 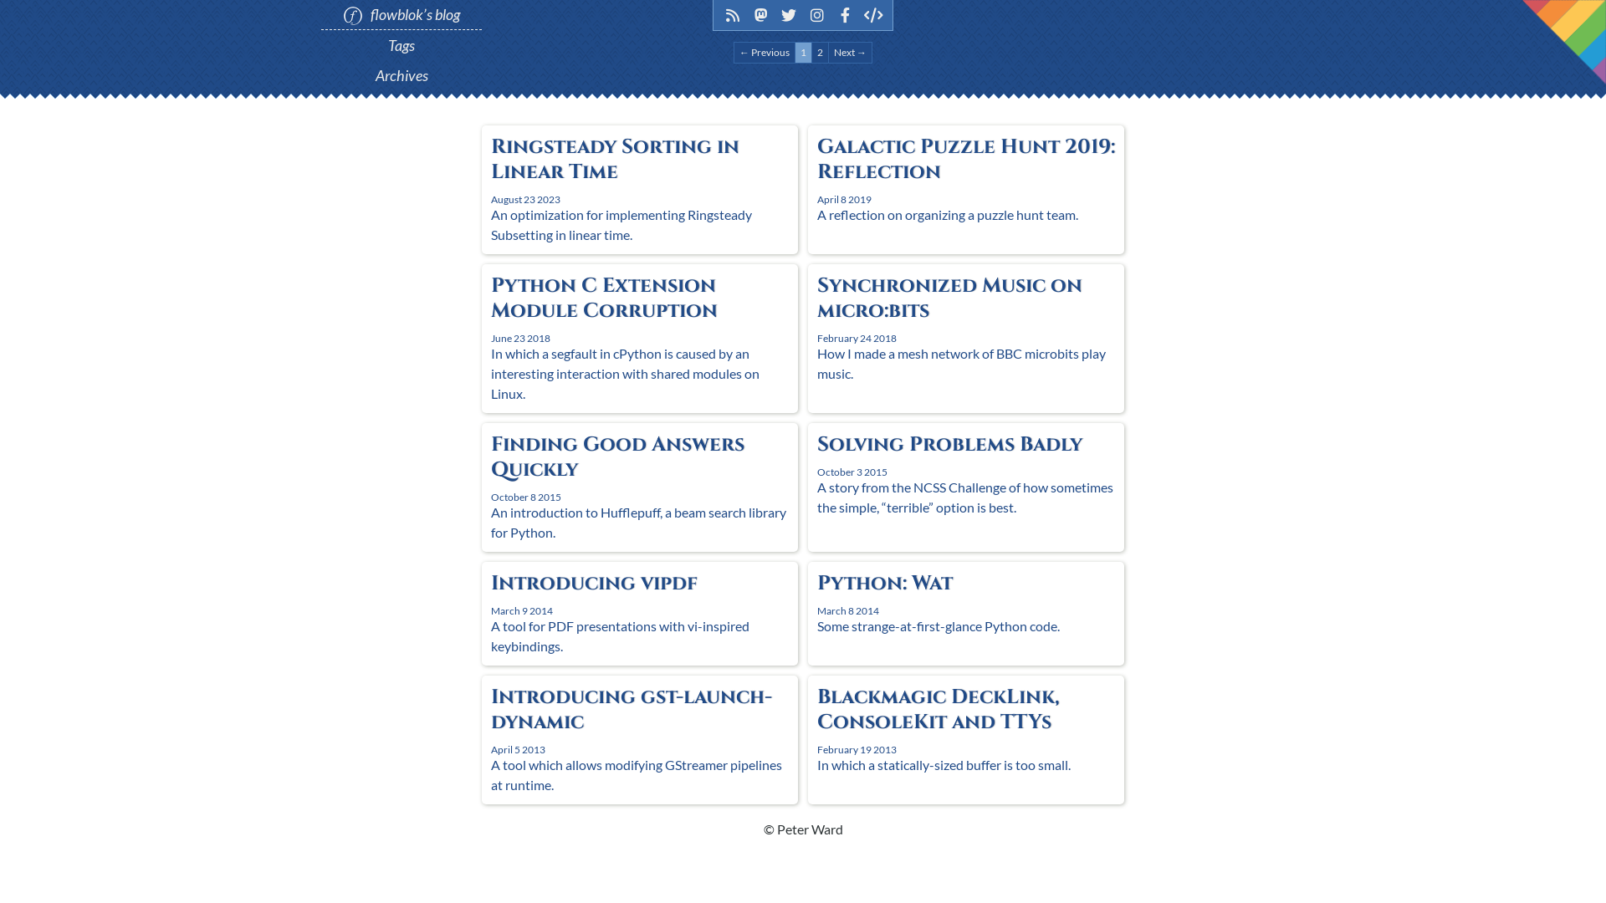 What do you see at coordinates (820, 53) in the screenshot?
I see `2` at bounding box center [820, 53].